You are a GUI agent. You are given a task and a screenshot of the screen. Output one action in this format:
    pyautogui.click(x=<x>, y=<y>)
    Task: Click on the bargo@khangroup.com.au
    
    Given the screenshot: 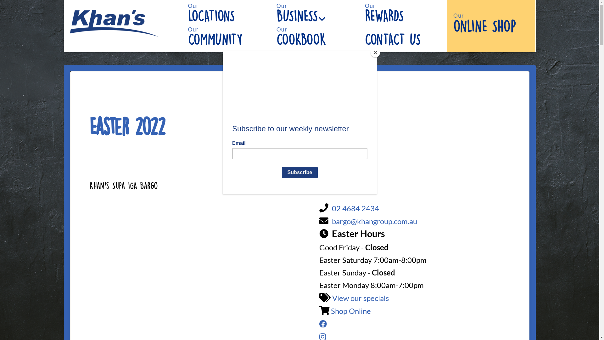 What is the action you would take?
    pyautogui.click(x=374, y=221)
    